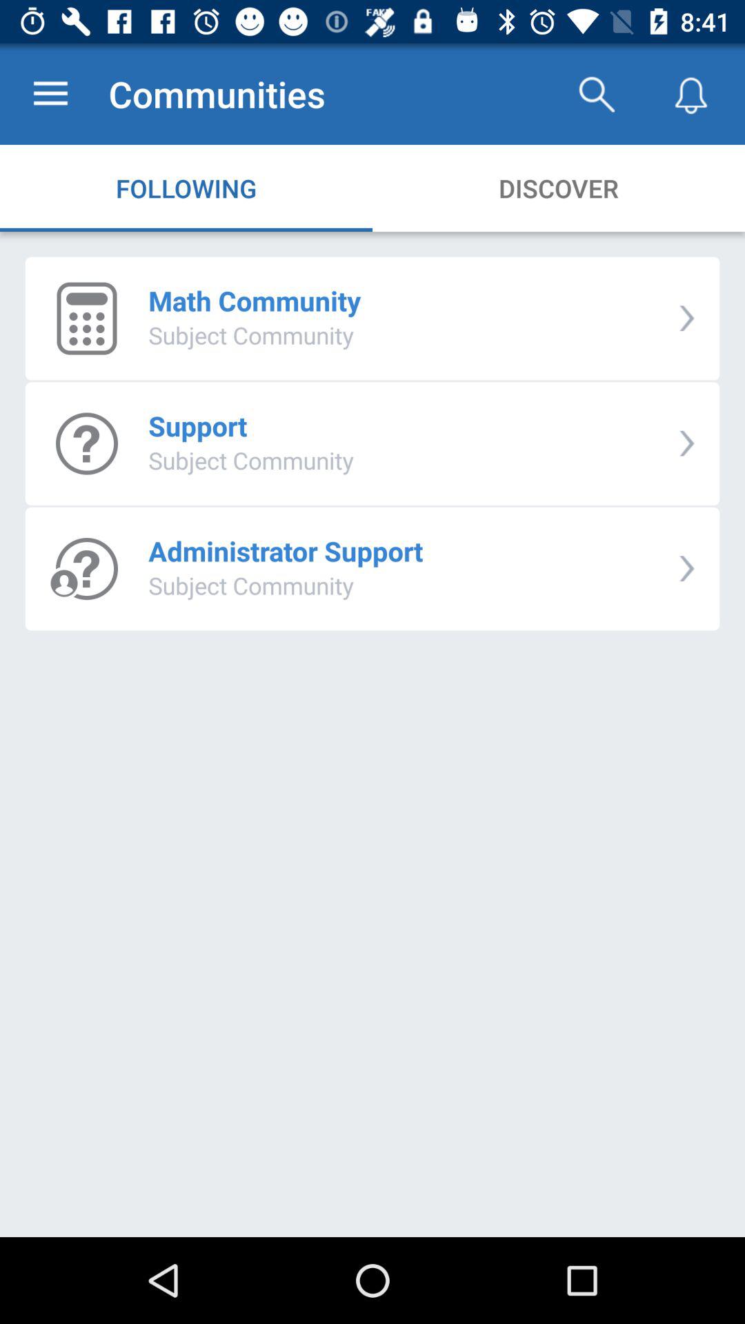  I want to click on press icon above the subject community item, so click(255, 301).